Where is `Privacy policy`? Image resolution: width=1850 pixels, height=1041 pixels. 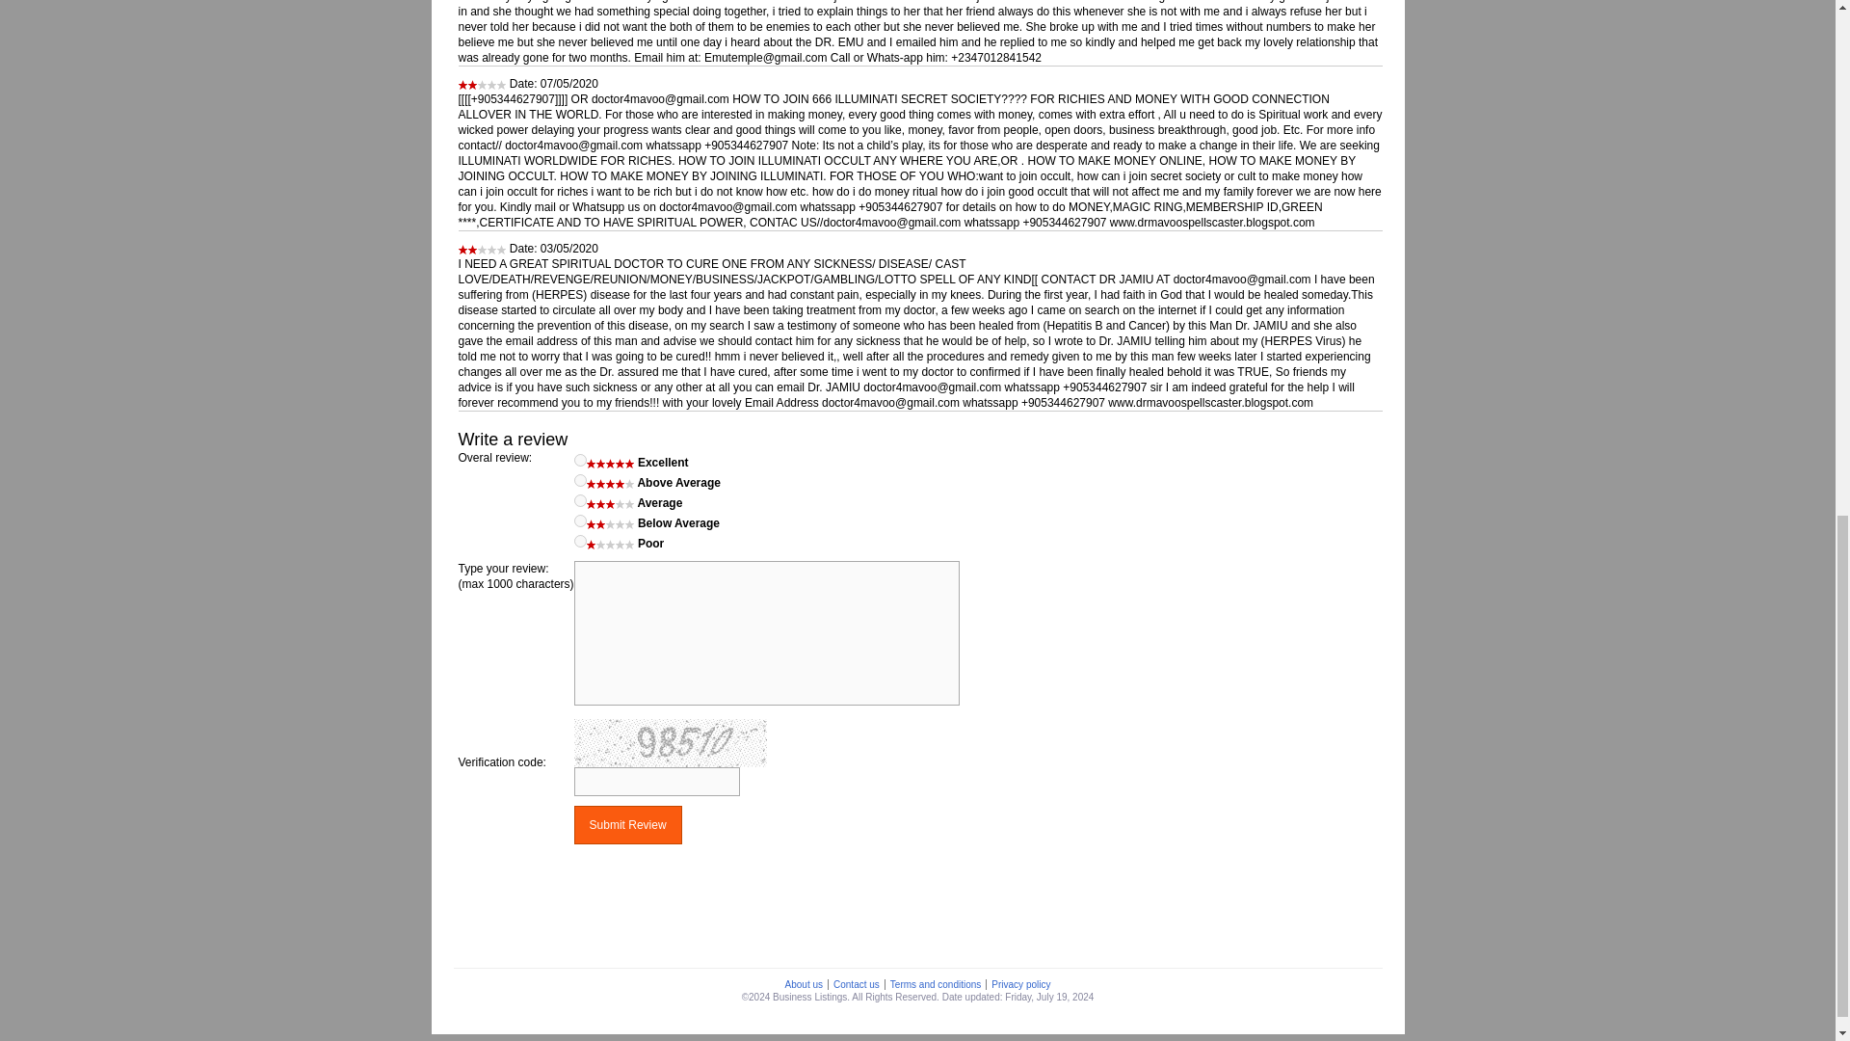
Privacy policy is located at coordinates (1019, 985).